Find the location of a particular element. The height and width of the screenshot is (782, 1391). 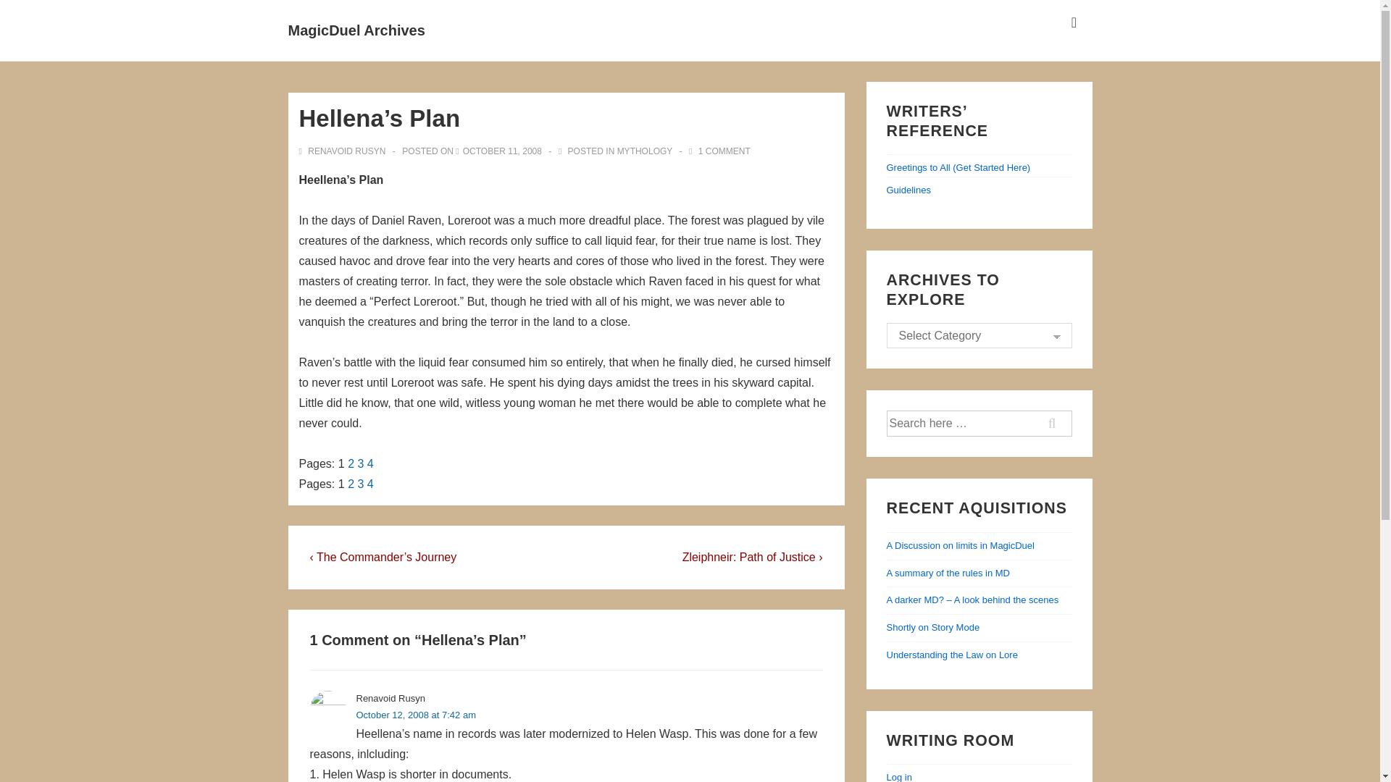

Guidelines is located at coordinates (908, 190).